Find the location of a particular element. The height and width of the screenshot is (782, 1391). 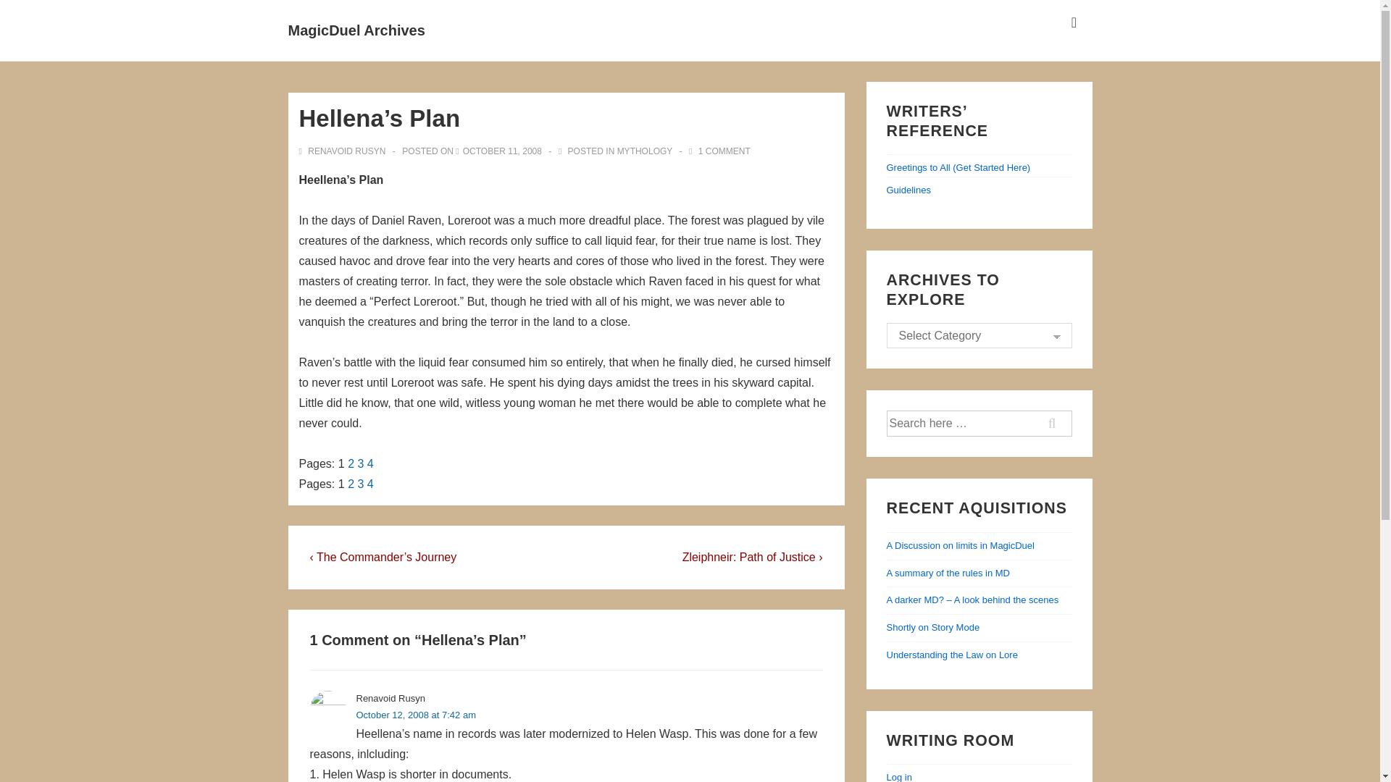

Guidelines is located at coordinates (908, 190).